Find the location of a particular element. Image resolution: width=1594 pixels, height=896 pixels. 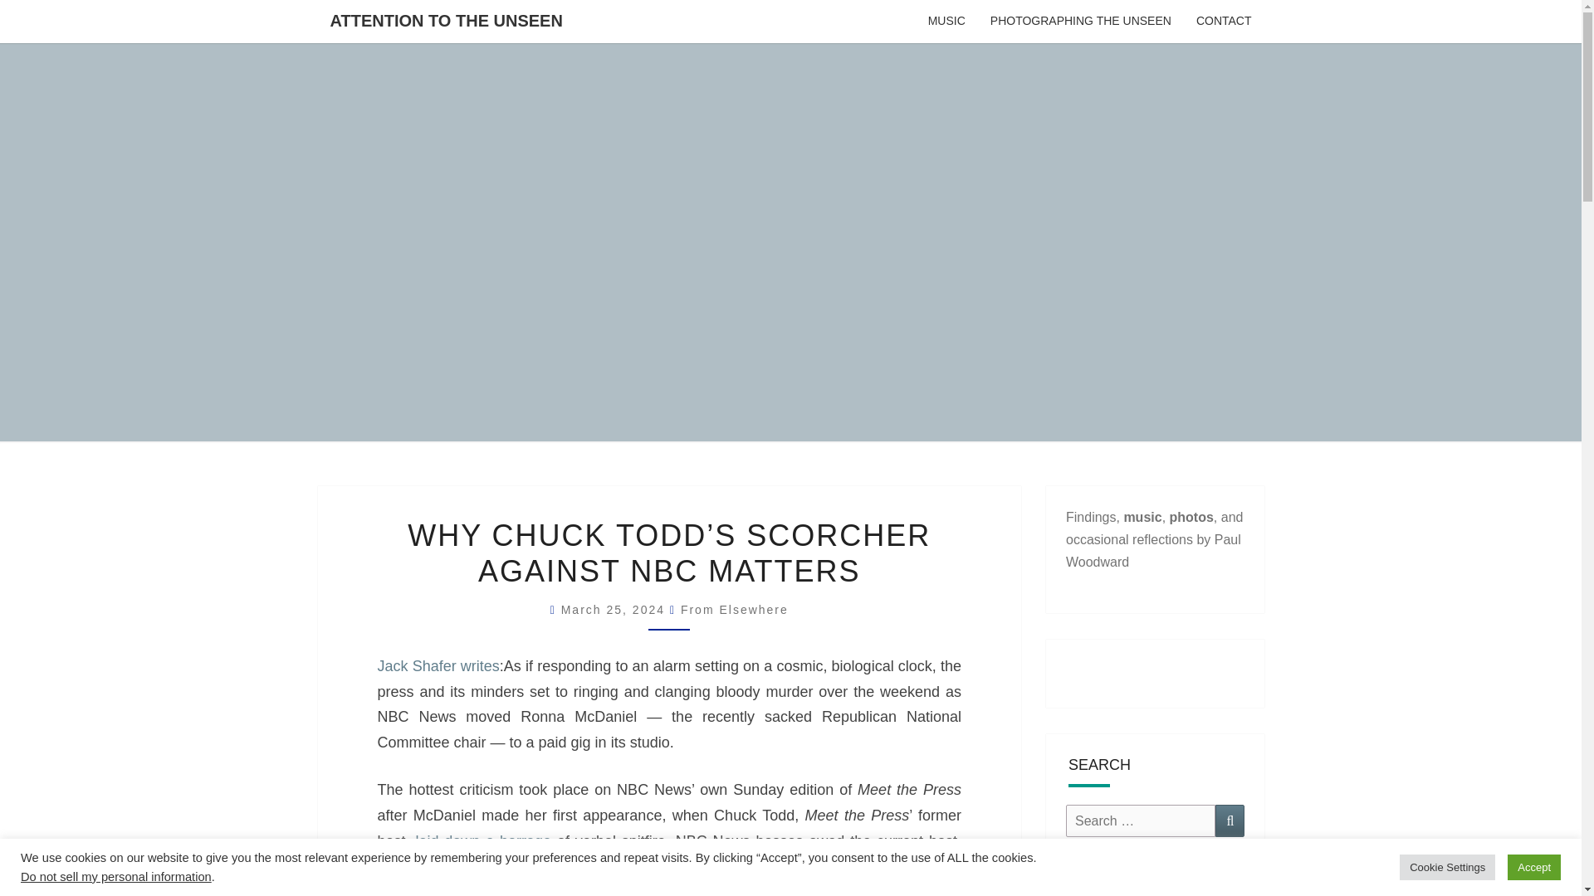

Jack Shafer writes is located at coordinates (437, 665).